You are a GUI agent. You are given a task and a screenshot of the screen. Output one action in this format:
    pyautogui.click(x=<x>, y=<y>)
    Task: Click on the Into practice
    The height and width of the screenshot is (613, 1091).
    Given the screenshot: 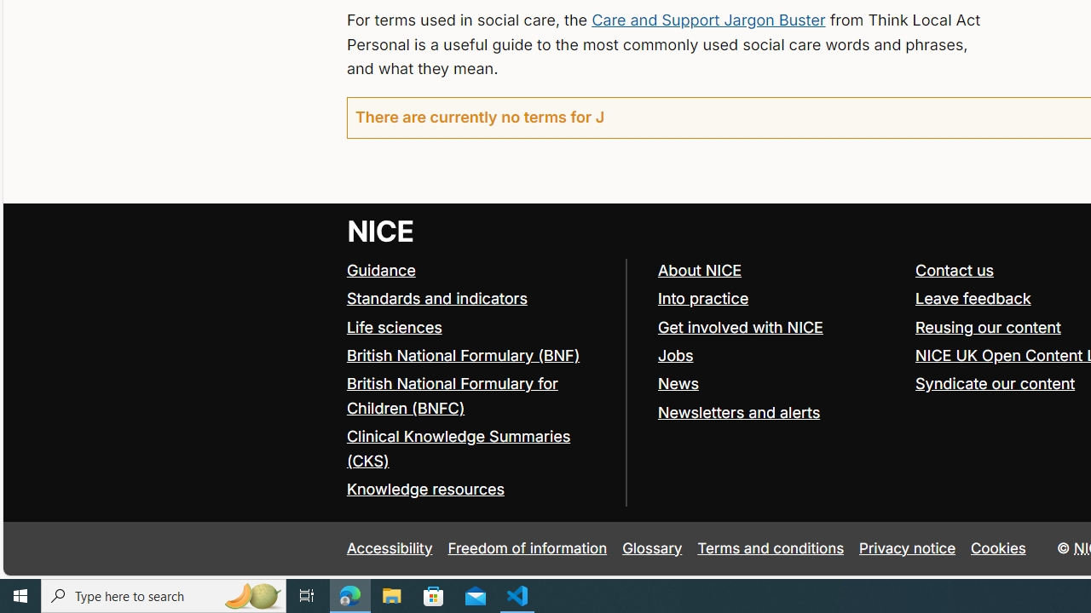 What is the action you would take?
    pyautogui.click(x=702, y=298)
    